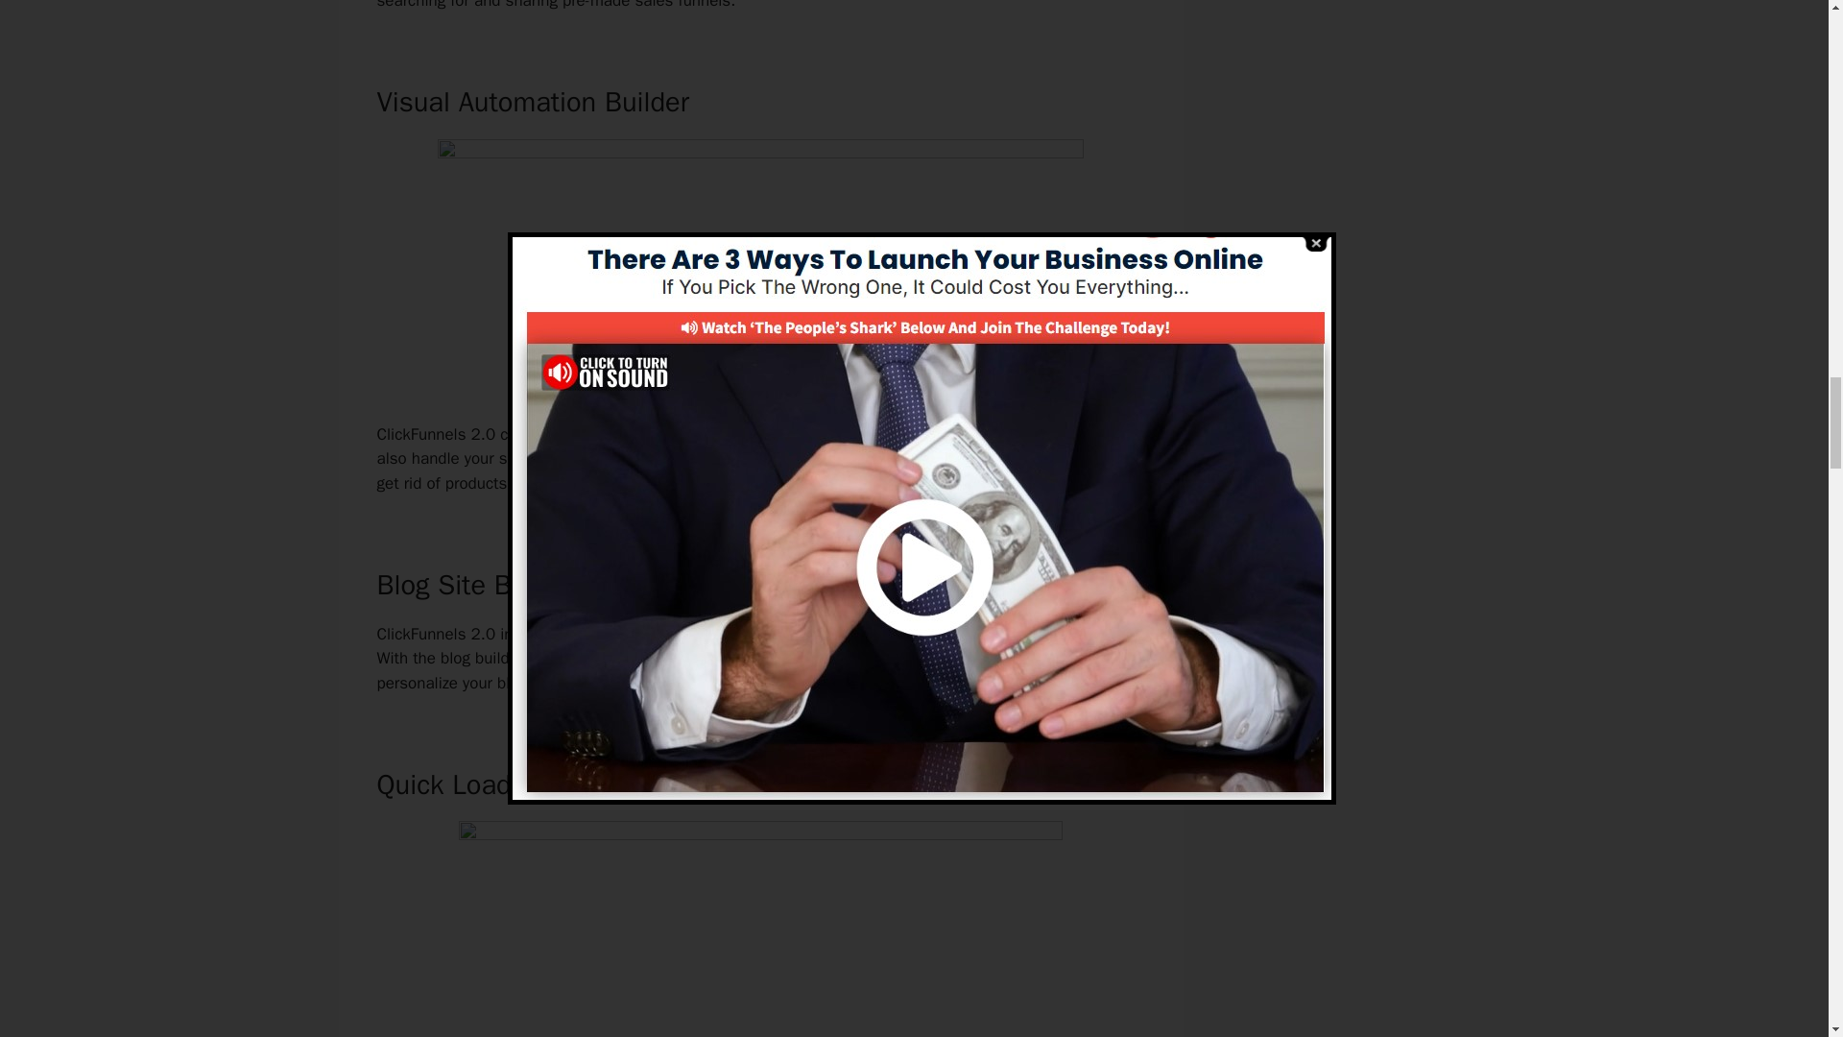 This screenshot has height=1037, width=1843. Describe the element at coordinates (760, 369) in the screenshot. I see `Start Here For Free Now` at that location.